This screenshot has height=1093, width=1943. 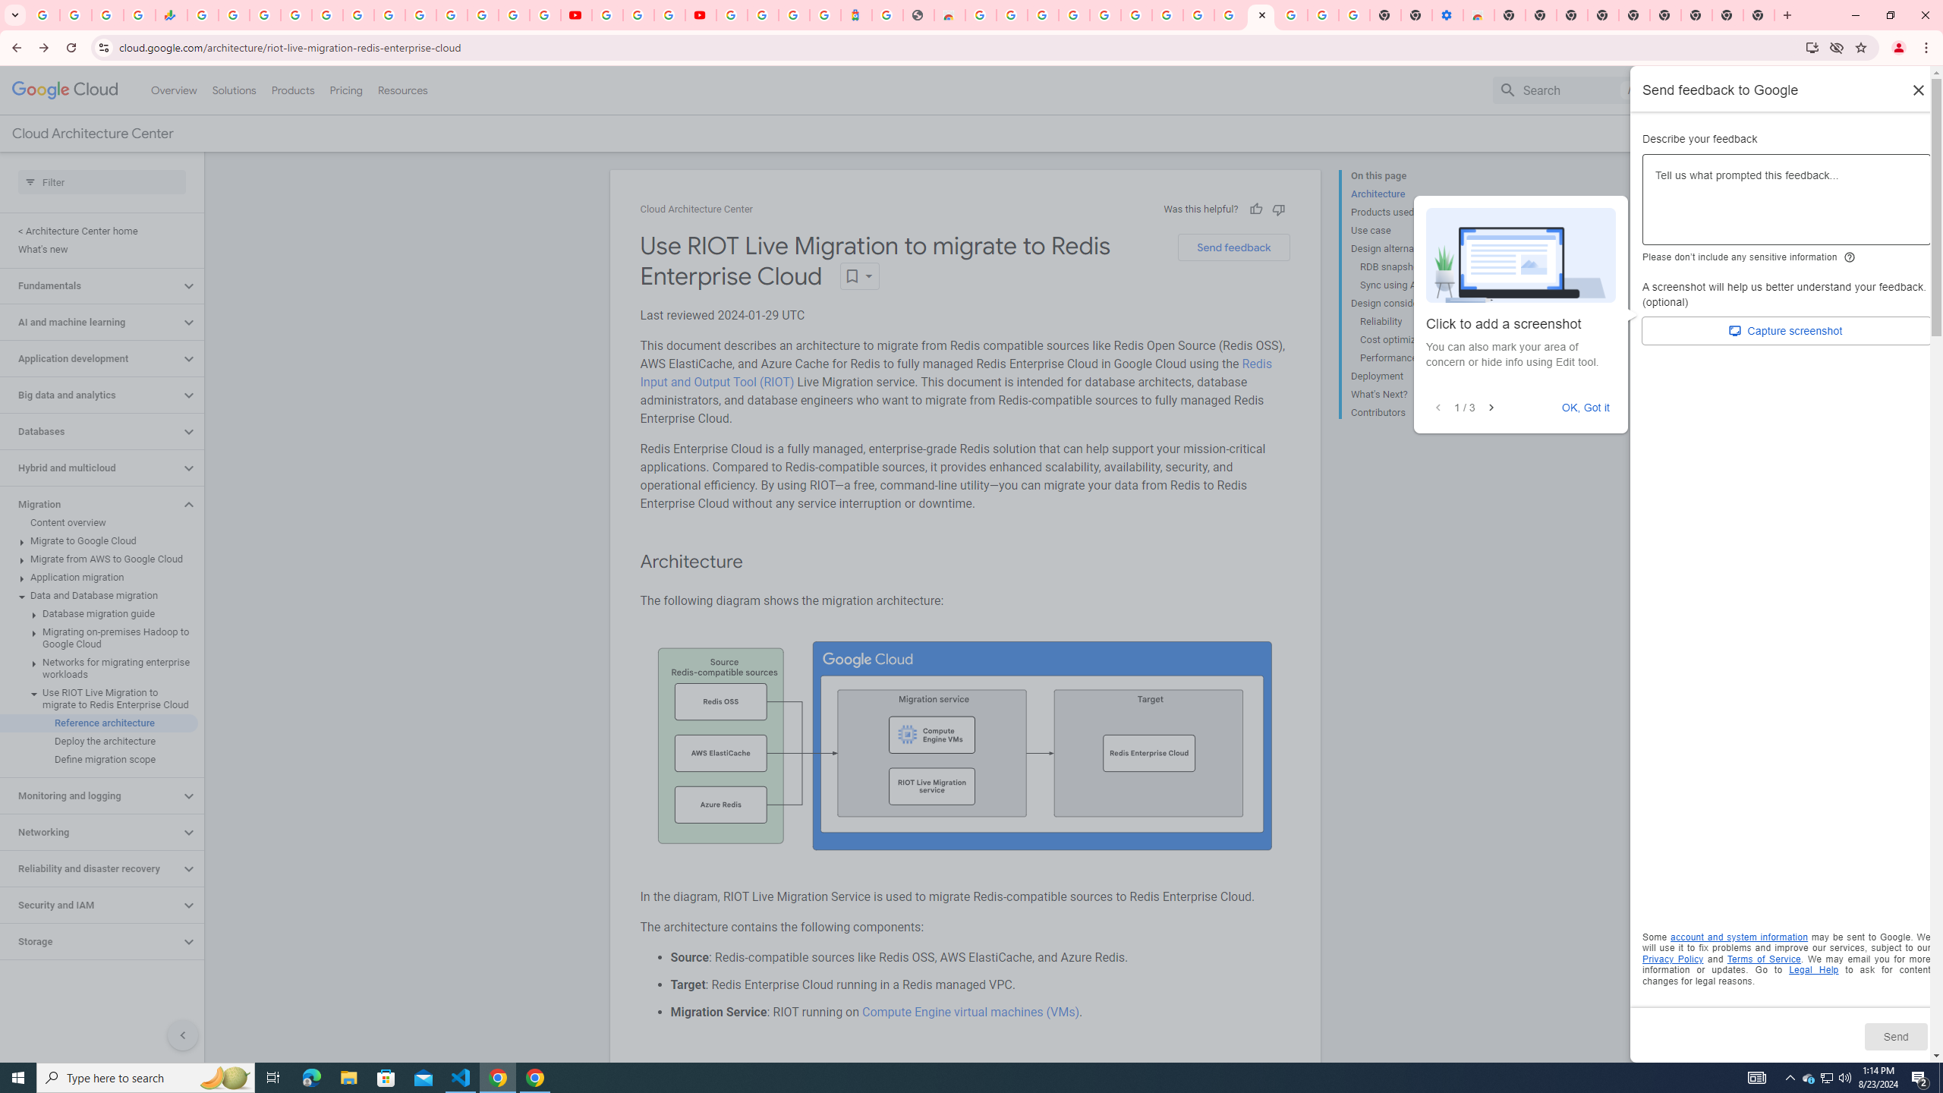 What do you see at coordinates (1412, 194) in the screenshot?
I see `Architecture` at bounding box center [1412, 194].